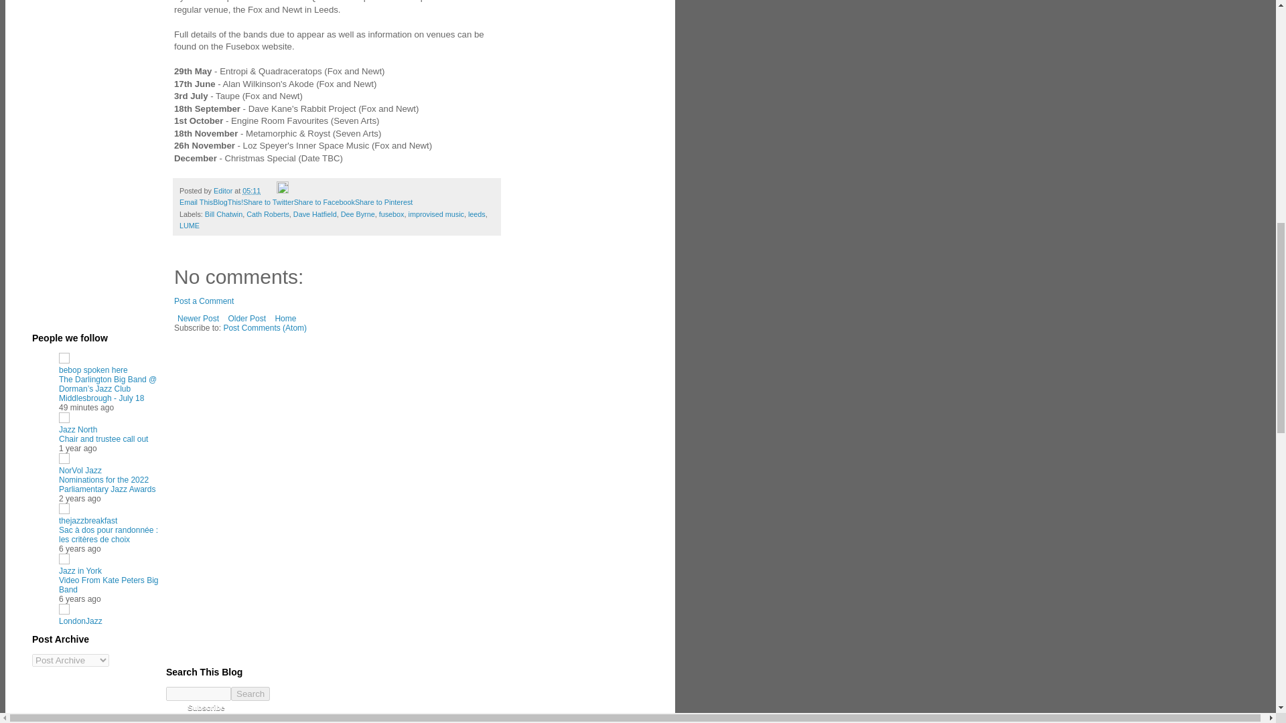 This screenshot has height=723, width=1286. Describe the element at coordinates (189, 225) in the screenshot. I see `LUME` at that location.